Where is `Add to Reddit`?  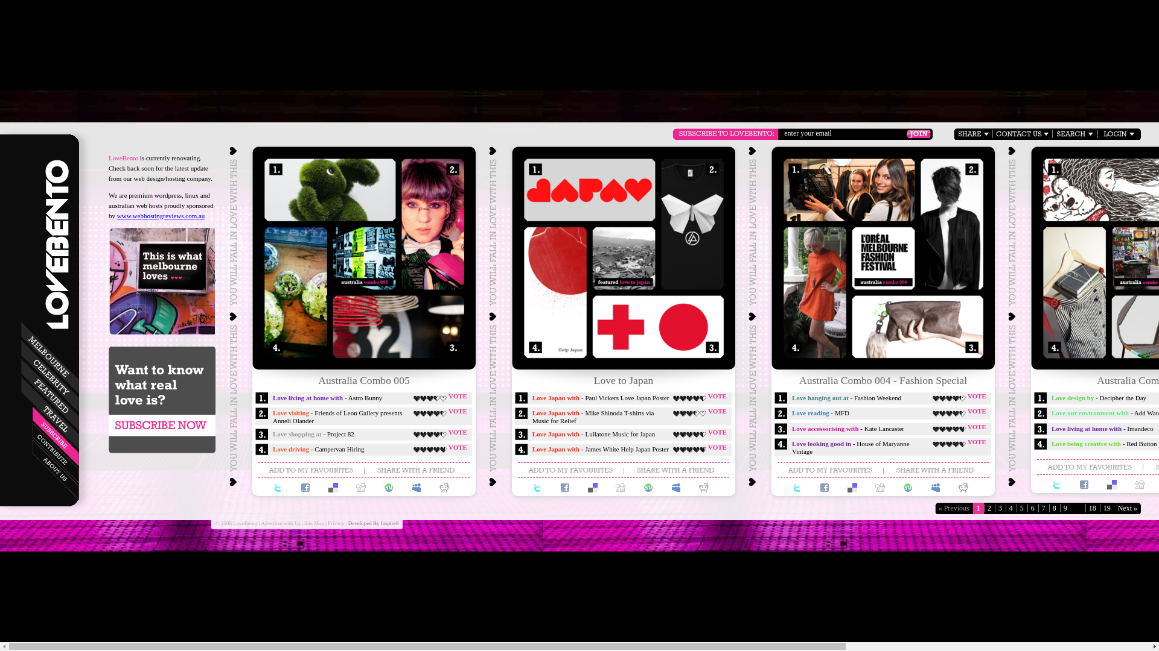
Add to Reddit is located at coordinates (444, 488).